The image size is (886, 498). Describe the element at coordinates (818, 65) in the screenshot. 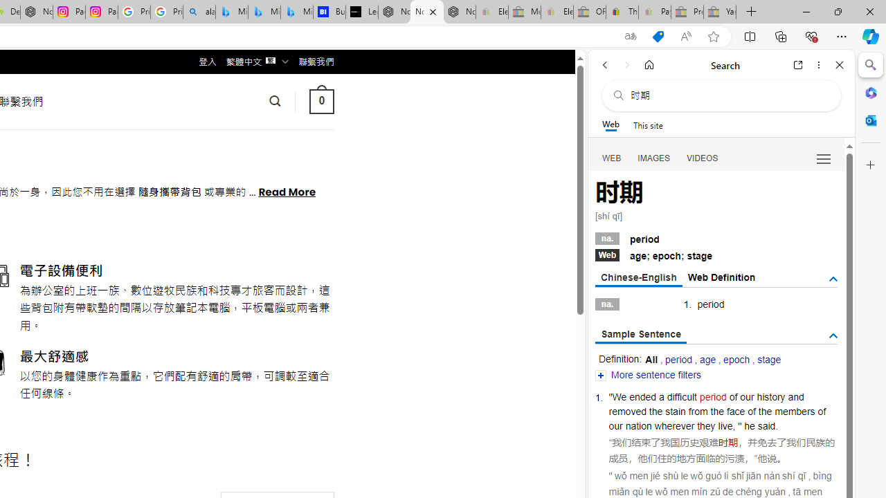

I see `More options` at that location.